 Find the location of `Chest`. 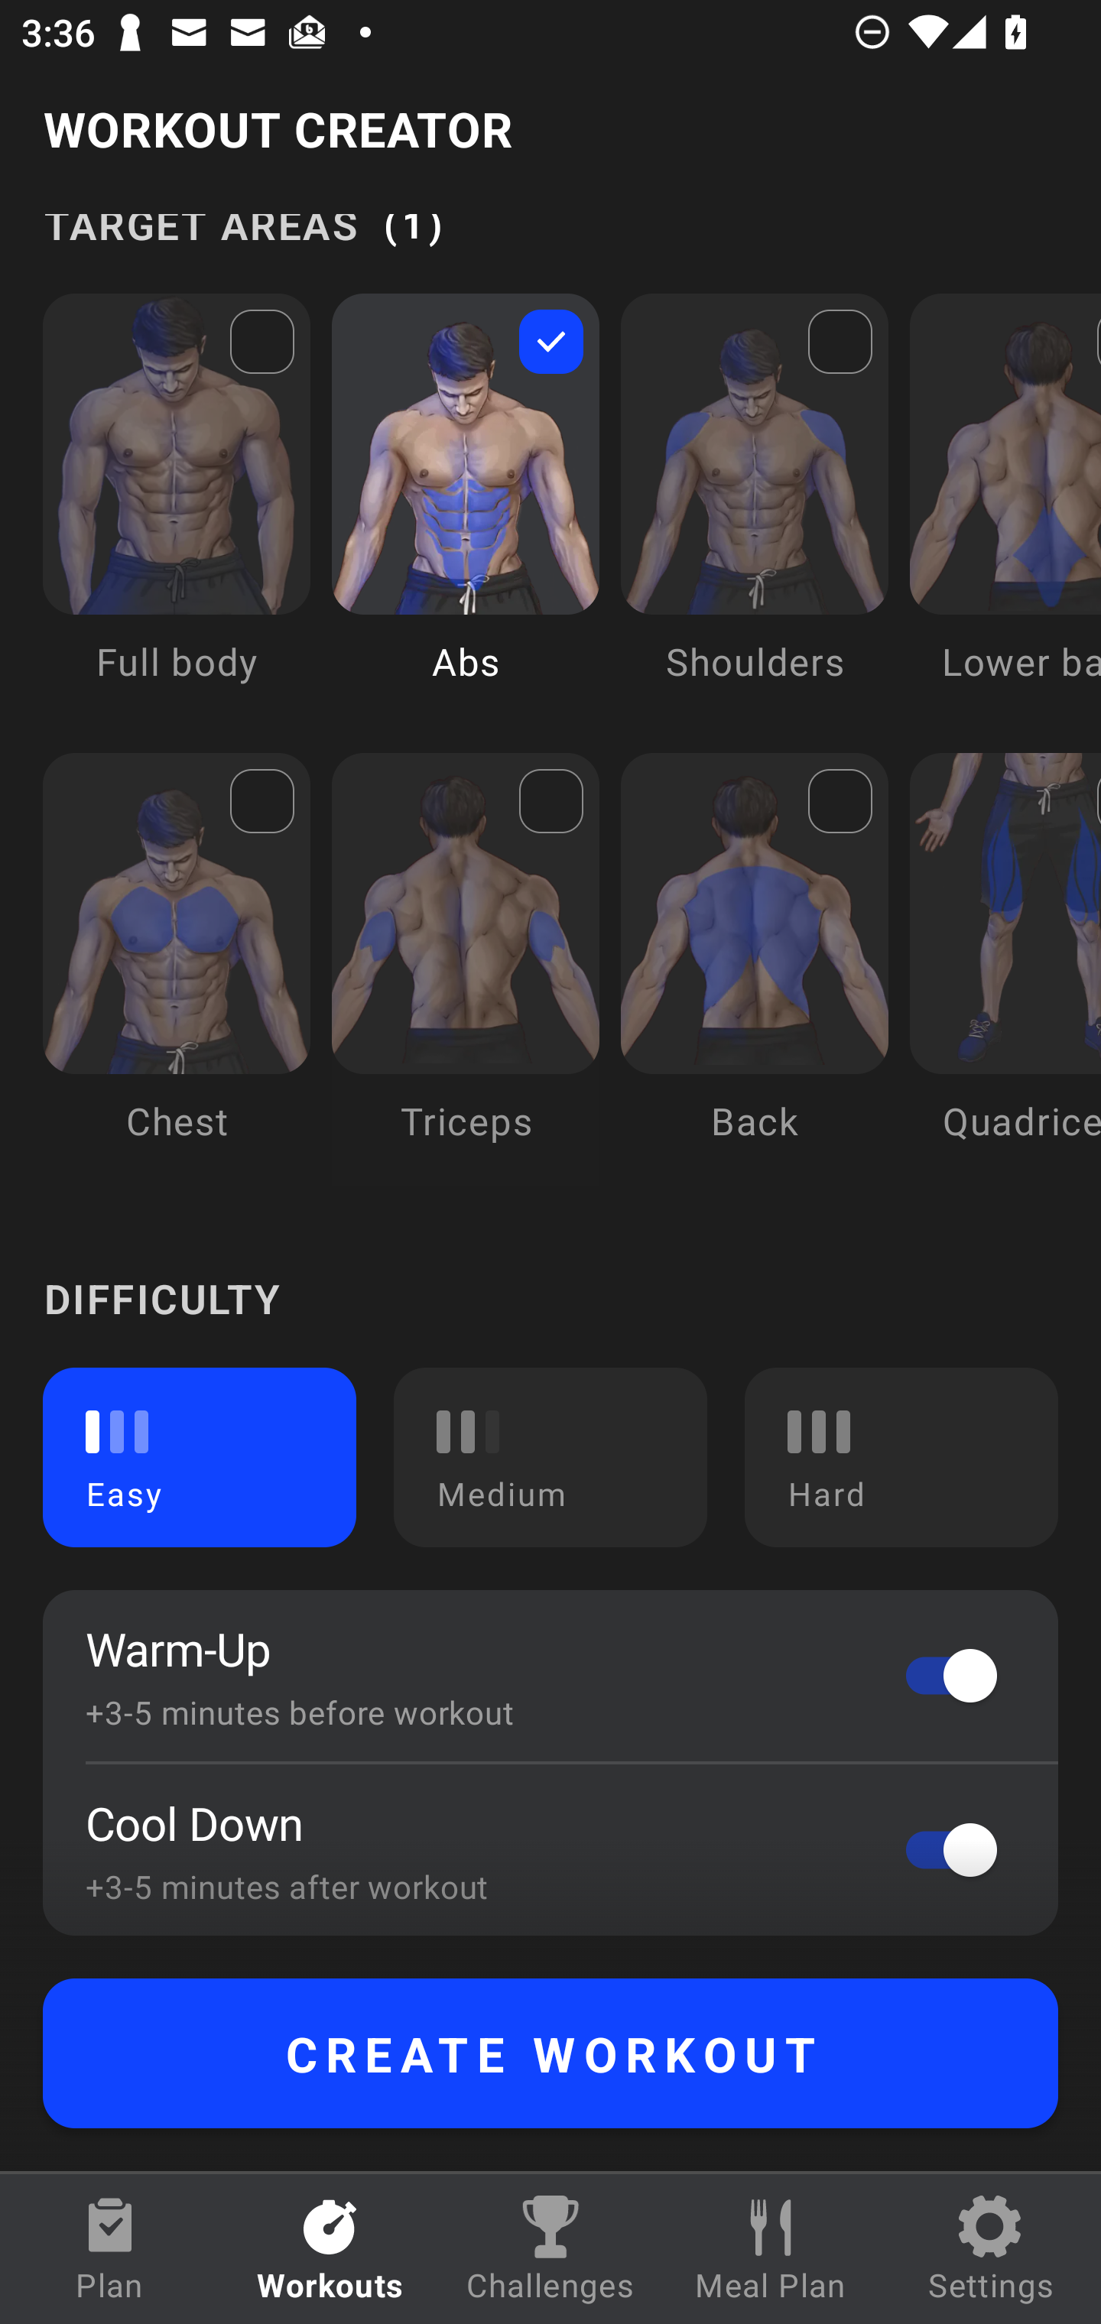

Chest is located at coordinates (177, 969).